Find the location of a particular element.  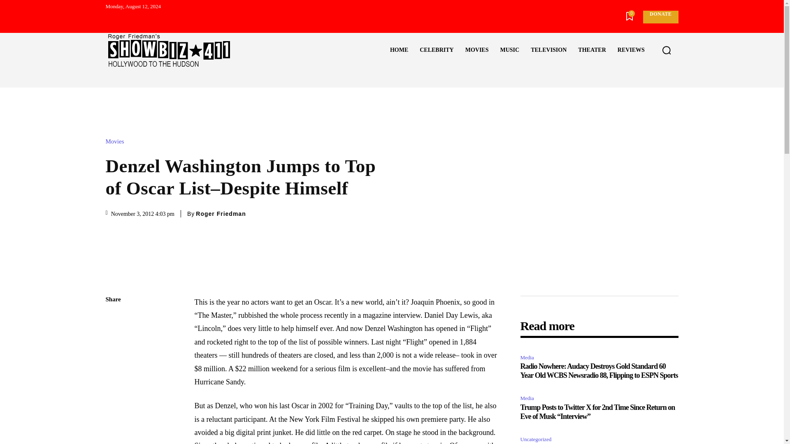

HOME is located at coordinates (399, 50).